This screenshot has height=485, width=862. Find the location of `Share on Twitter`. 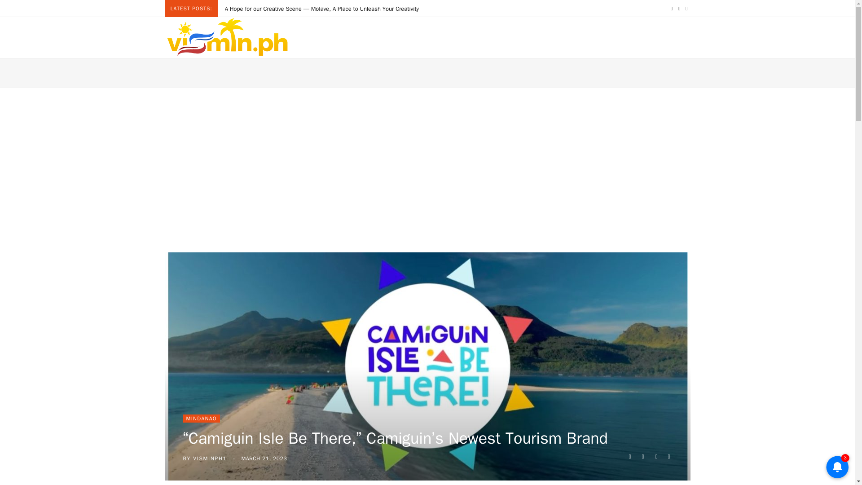

Share on Twitter is located at coordinates (643, 456).